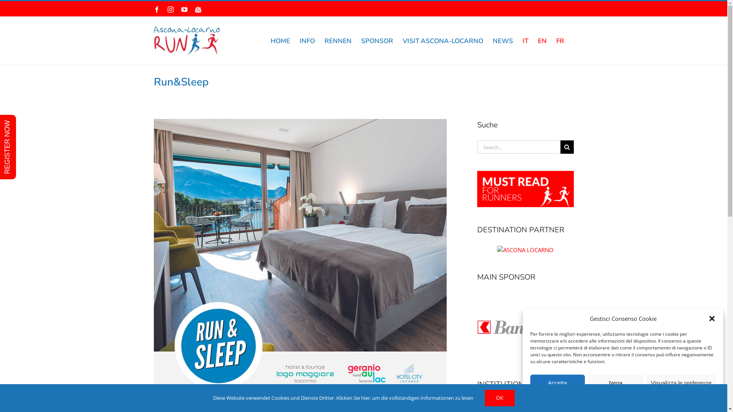 The image size is (733, 412). I want to click on VISIT ASCONA-LOCARNO, so click(443, 41).